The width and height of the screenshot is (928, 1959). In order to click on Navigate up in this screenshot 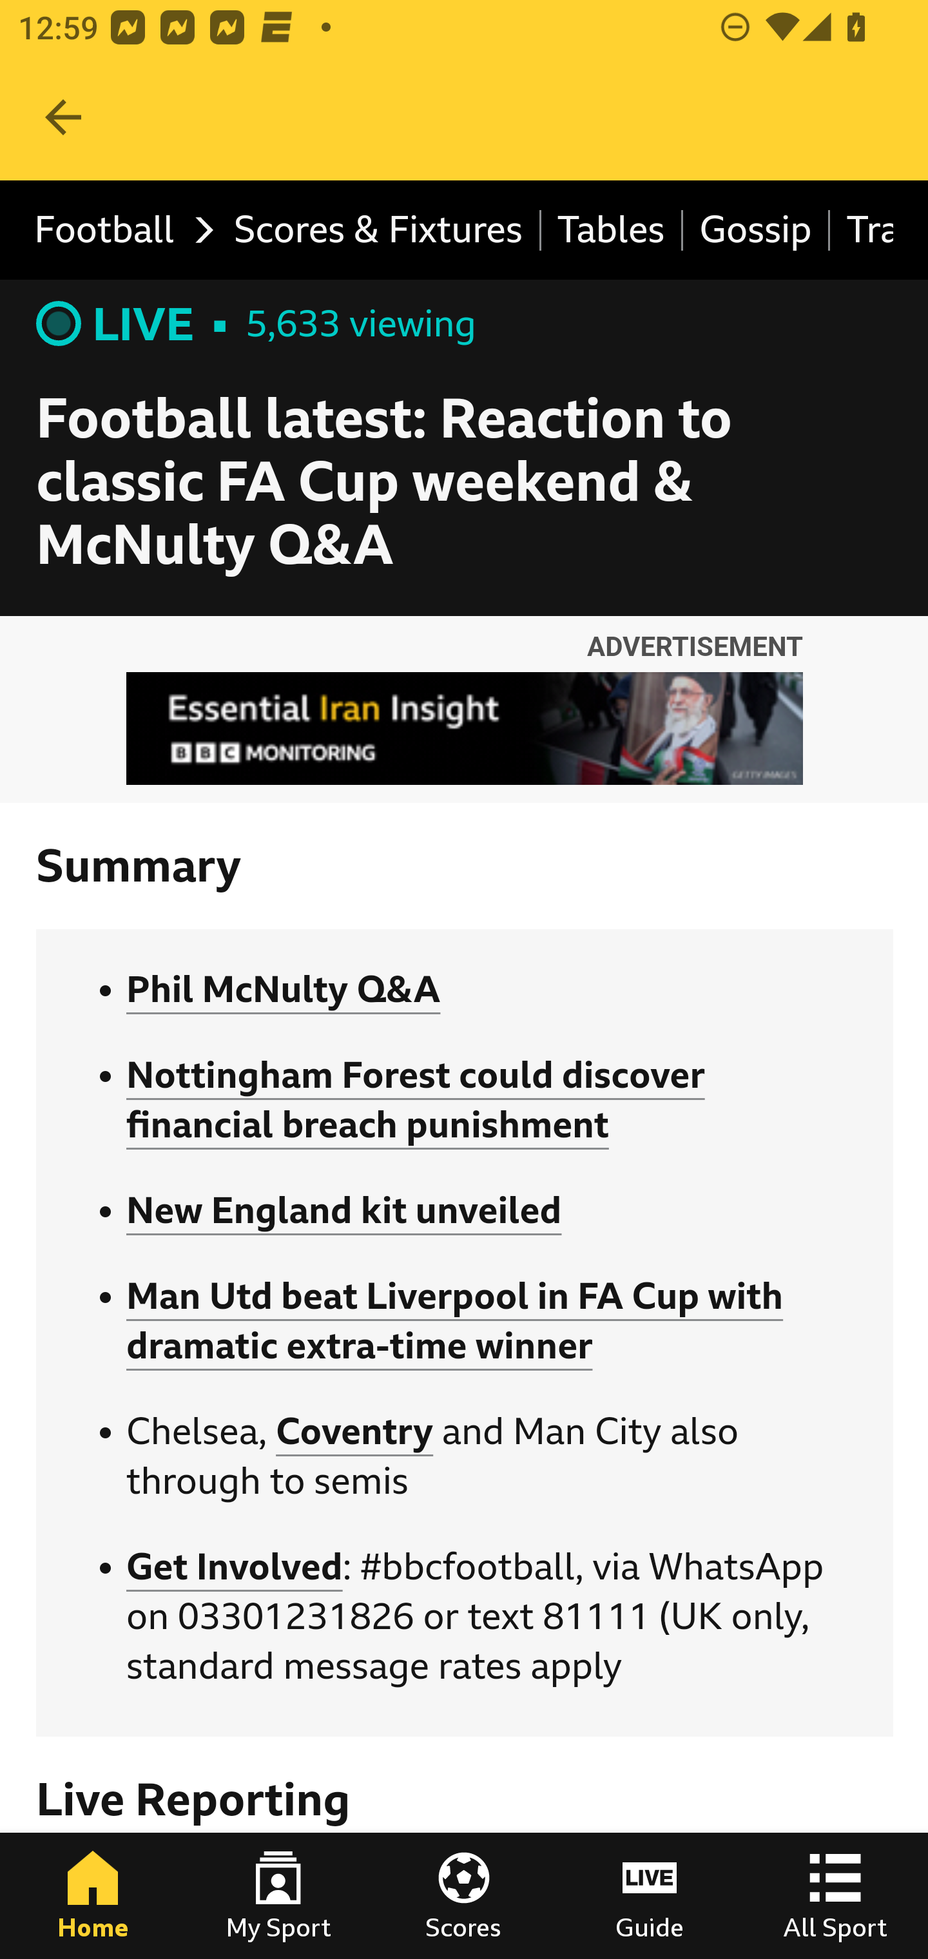, I will do `click(63, 117)`.